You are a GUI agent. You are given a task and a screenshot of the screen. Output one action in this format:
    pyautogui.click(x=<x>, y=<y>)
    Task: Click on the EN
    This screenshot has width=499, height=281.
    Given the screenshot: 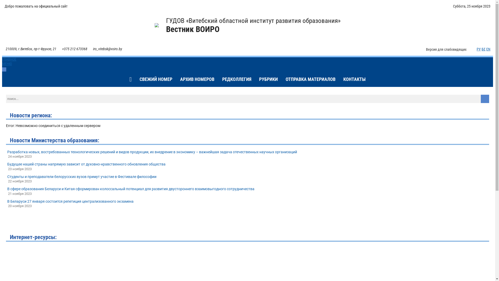 What is the action you would take?
    pyautogui.click(x=488, y=49)
    